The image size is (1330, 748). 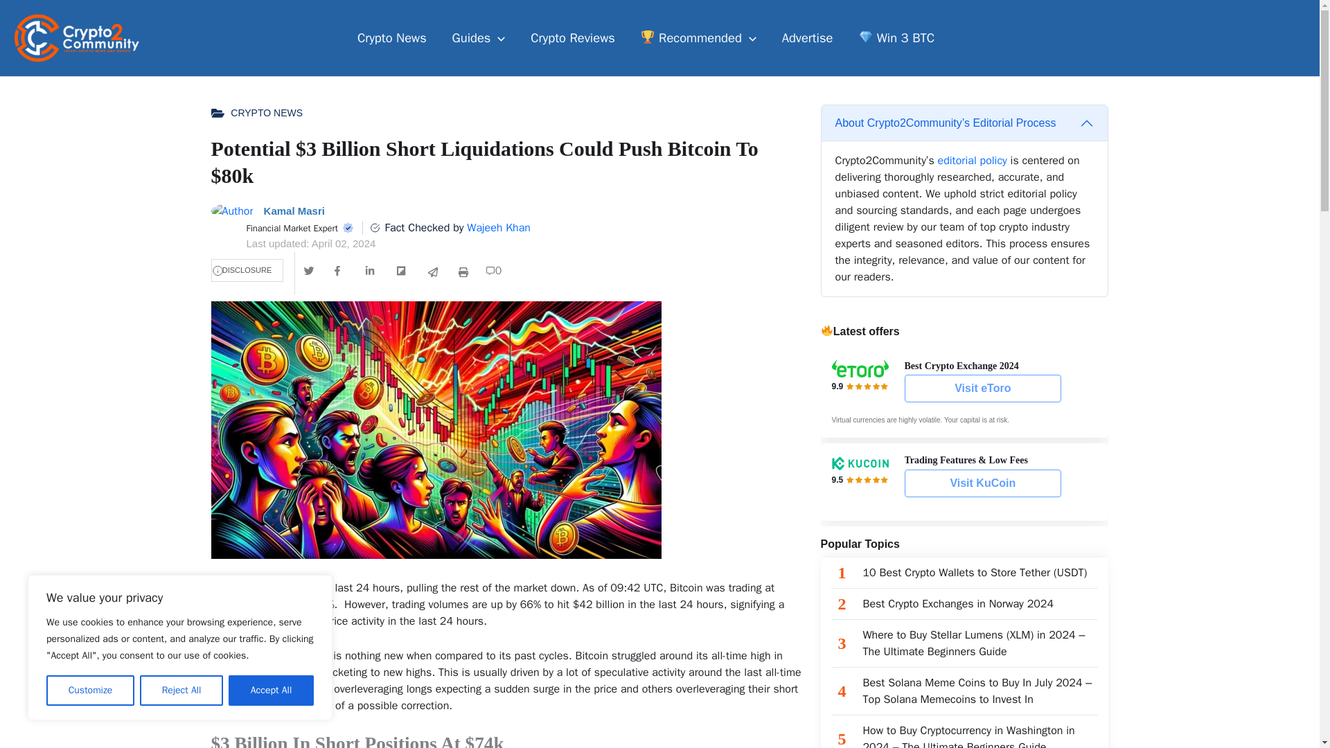 What do you see at coordinates (339, 270) in the screenshot?
I see `Share via Facebook` at bounding box center [339, 270].